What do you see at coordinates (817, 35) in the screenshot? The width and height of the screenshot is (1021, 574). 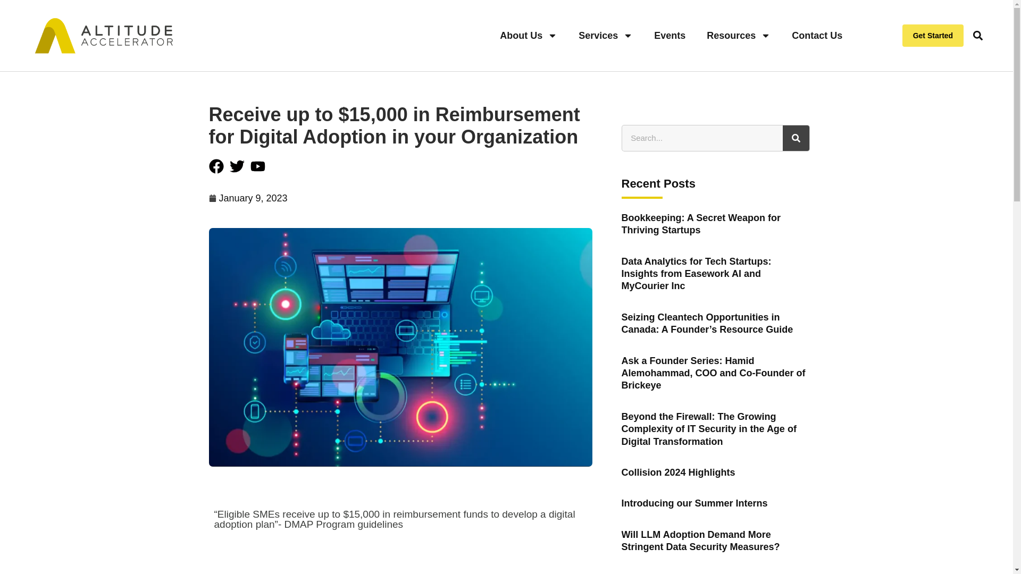 I see `Contact Us` at bounding box center [817, 35].